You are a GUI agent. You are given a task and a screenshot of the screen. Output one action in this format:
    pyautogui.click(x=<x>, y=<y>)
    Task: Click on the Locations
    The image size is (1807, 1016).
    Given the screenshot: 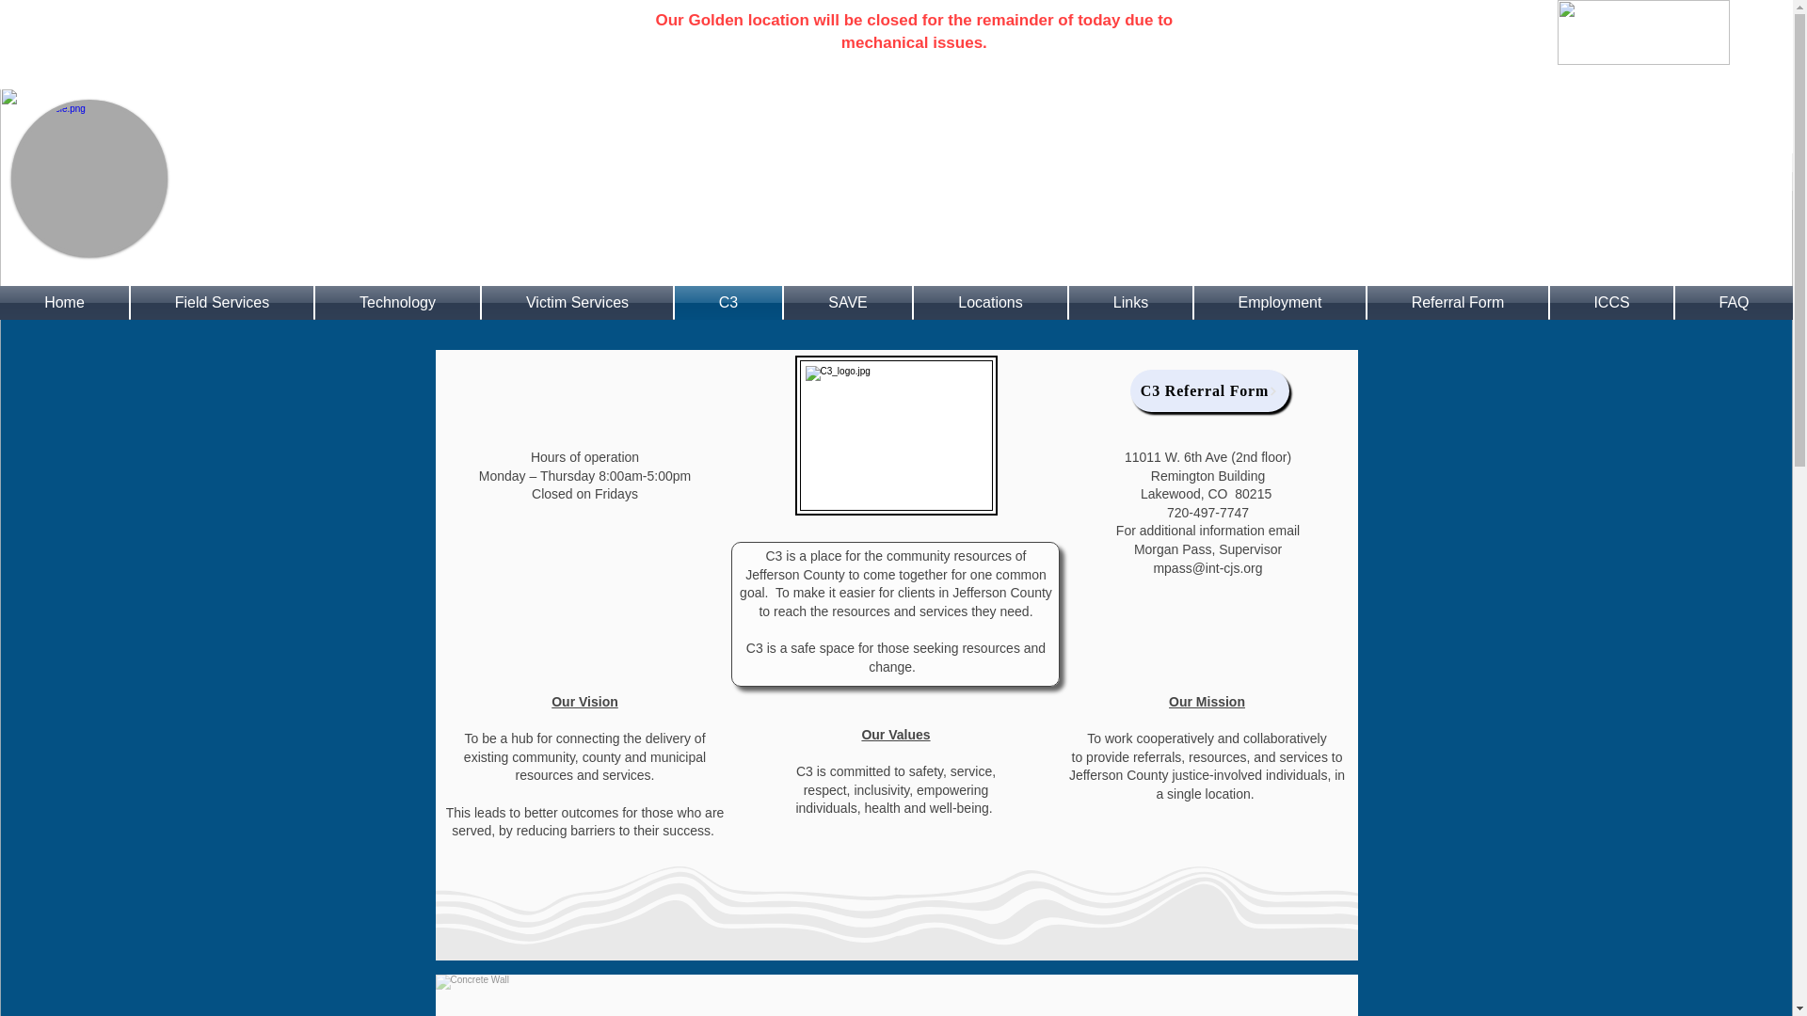 What is the action you would take?
    pyautogui.click(x=990, y=303)
    